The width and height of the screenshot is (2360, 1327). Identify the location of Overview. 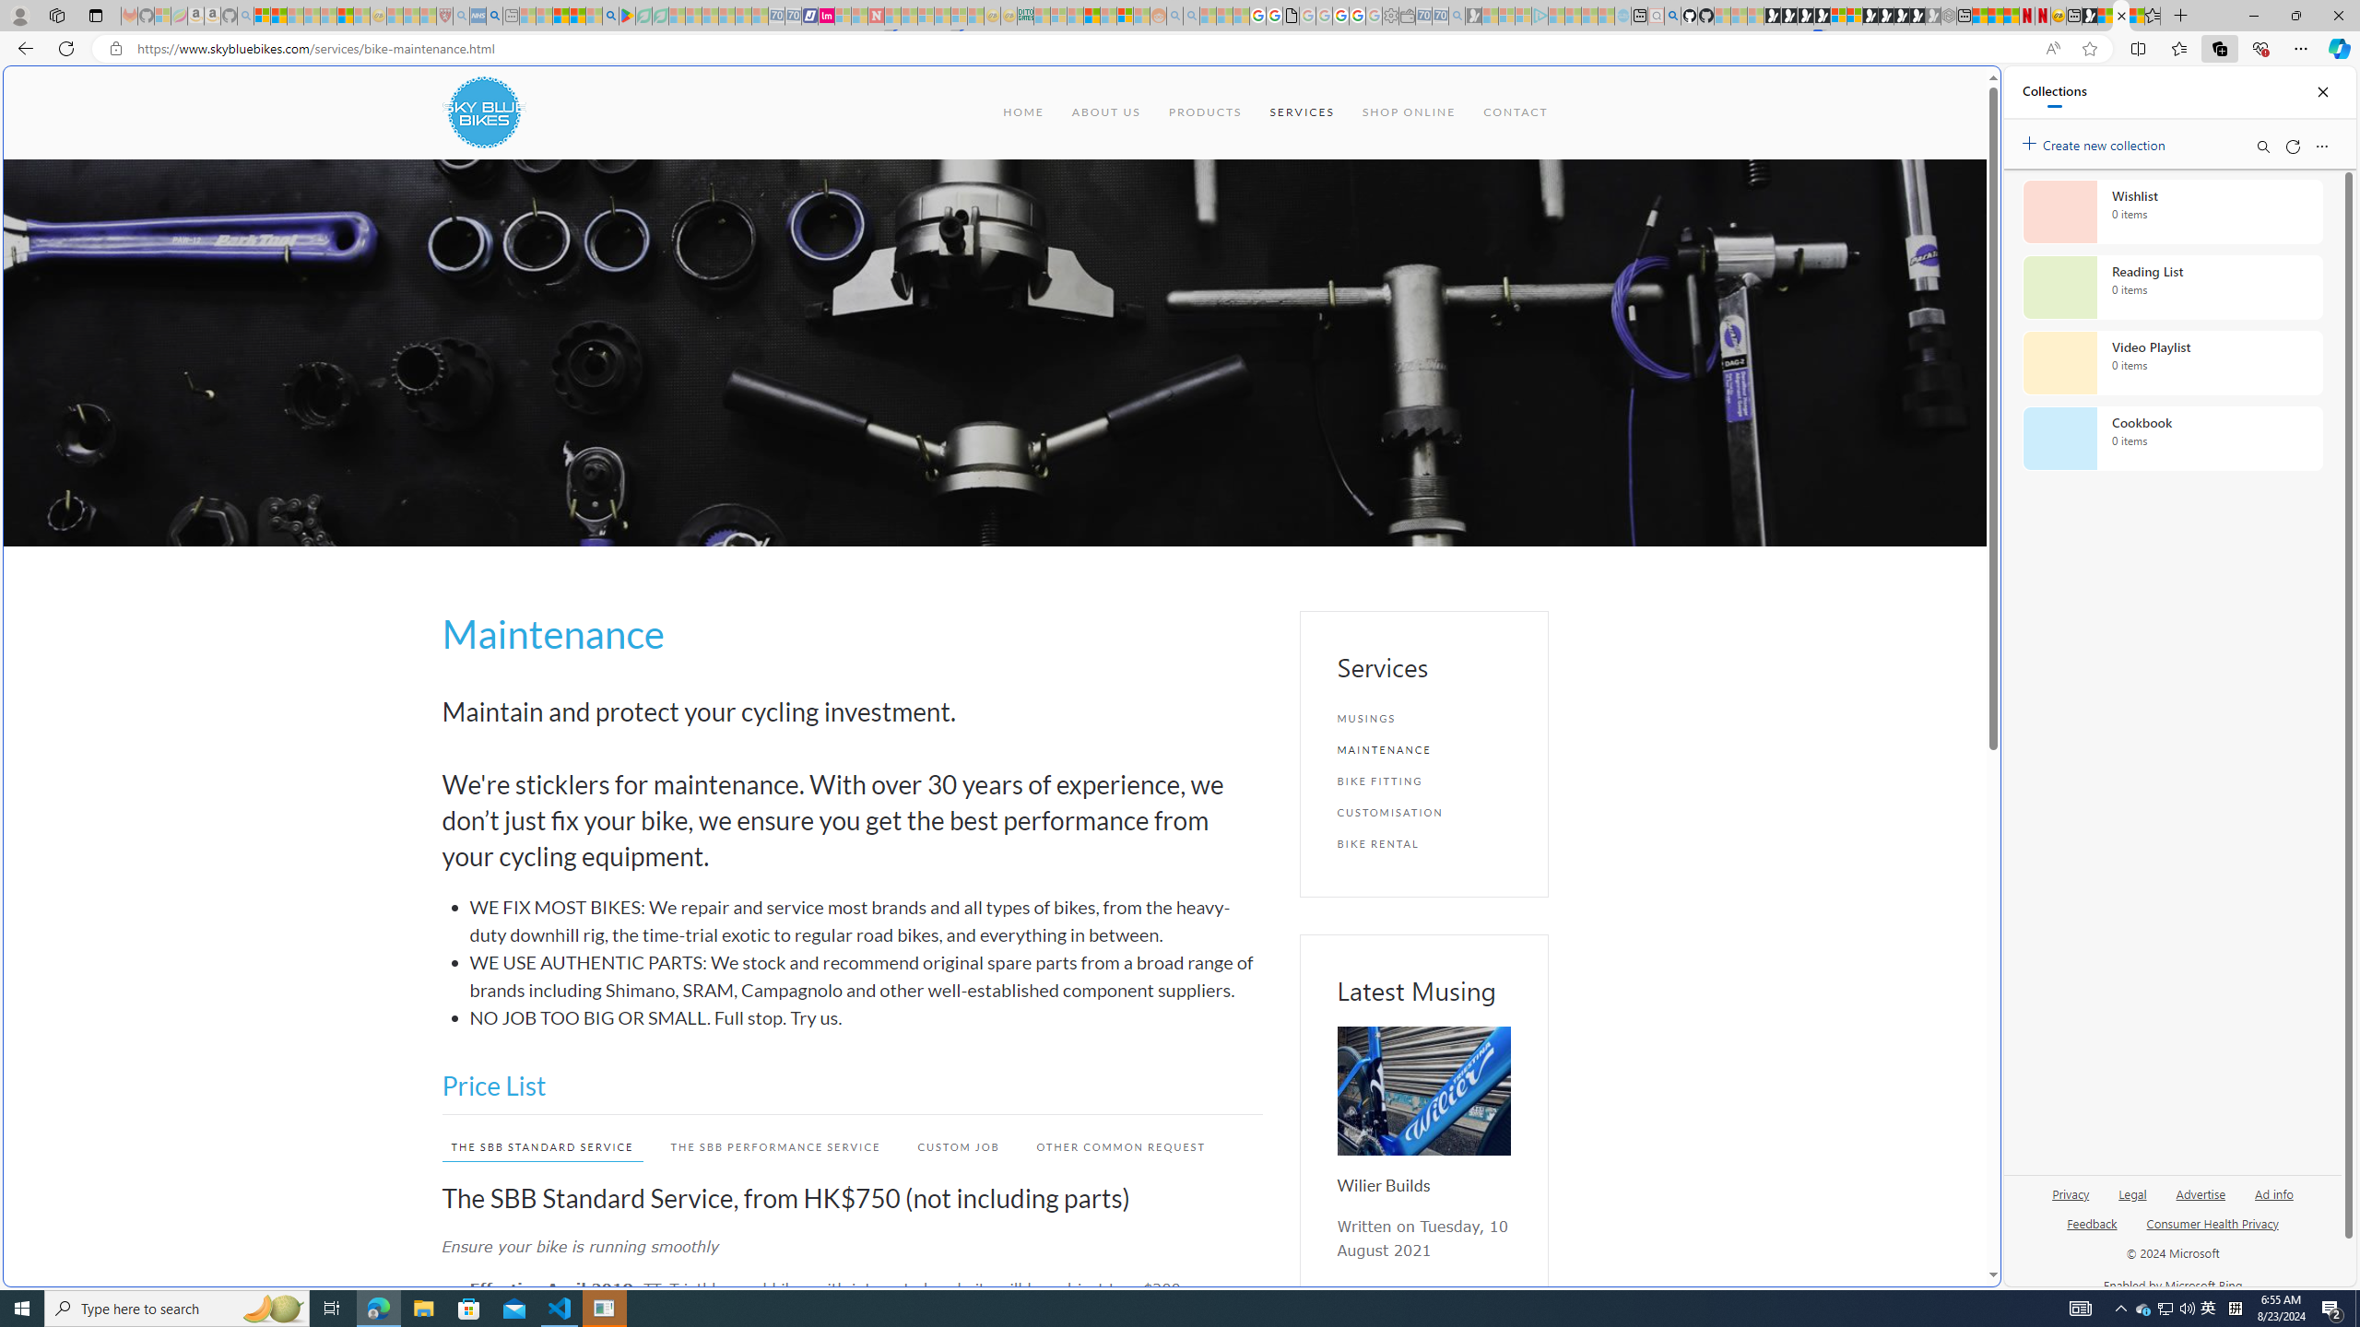
(1855, 16).